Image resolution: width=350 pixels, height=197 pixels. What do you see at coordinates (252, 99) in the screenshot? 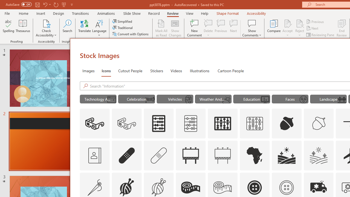
I see `"Education" Icons.` at bounding box center [252, 99].